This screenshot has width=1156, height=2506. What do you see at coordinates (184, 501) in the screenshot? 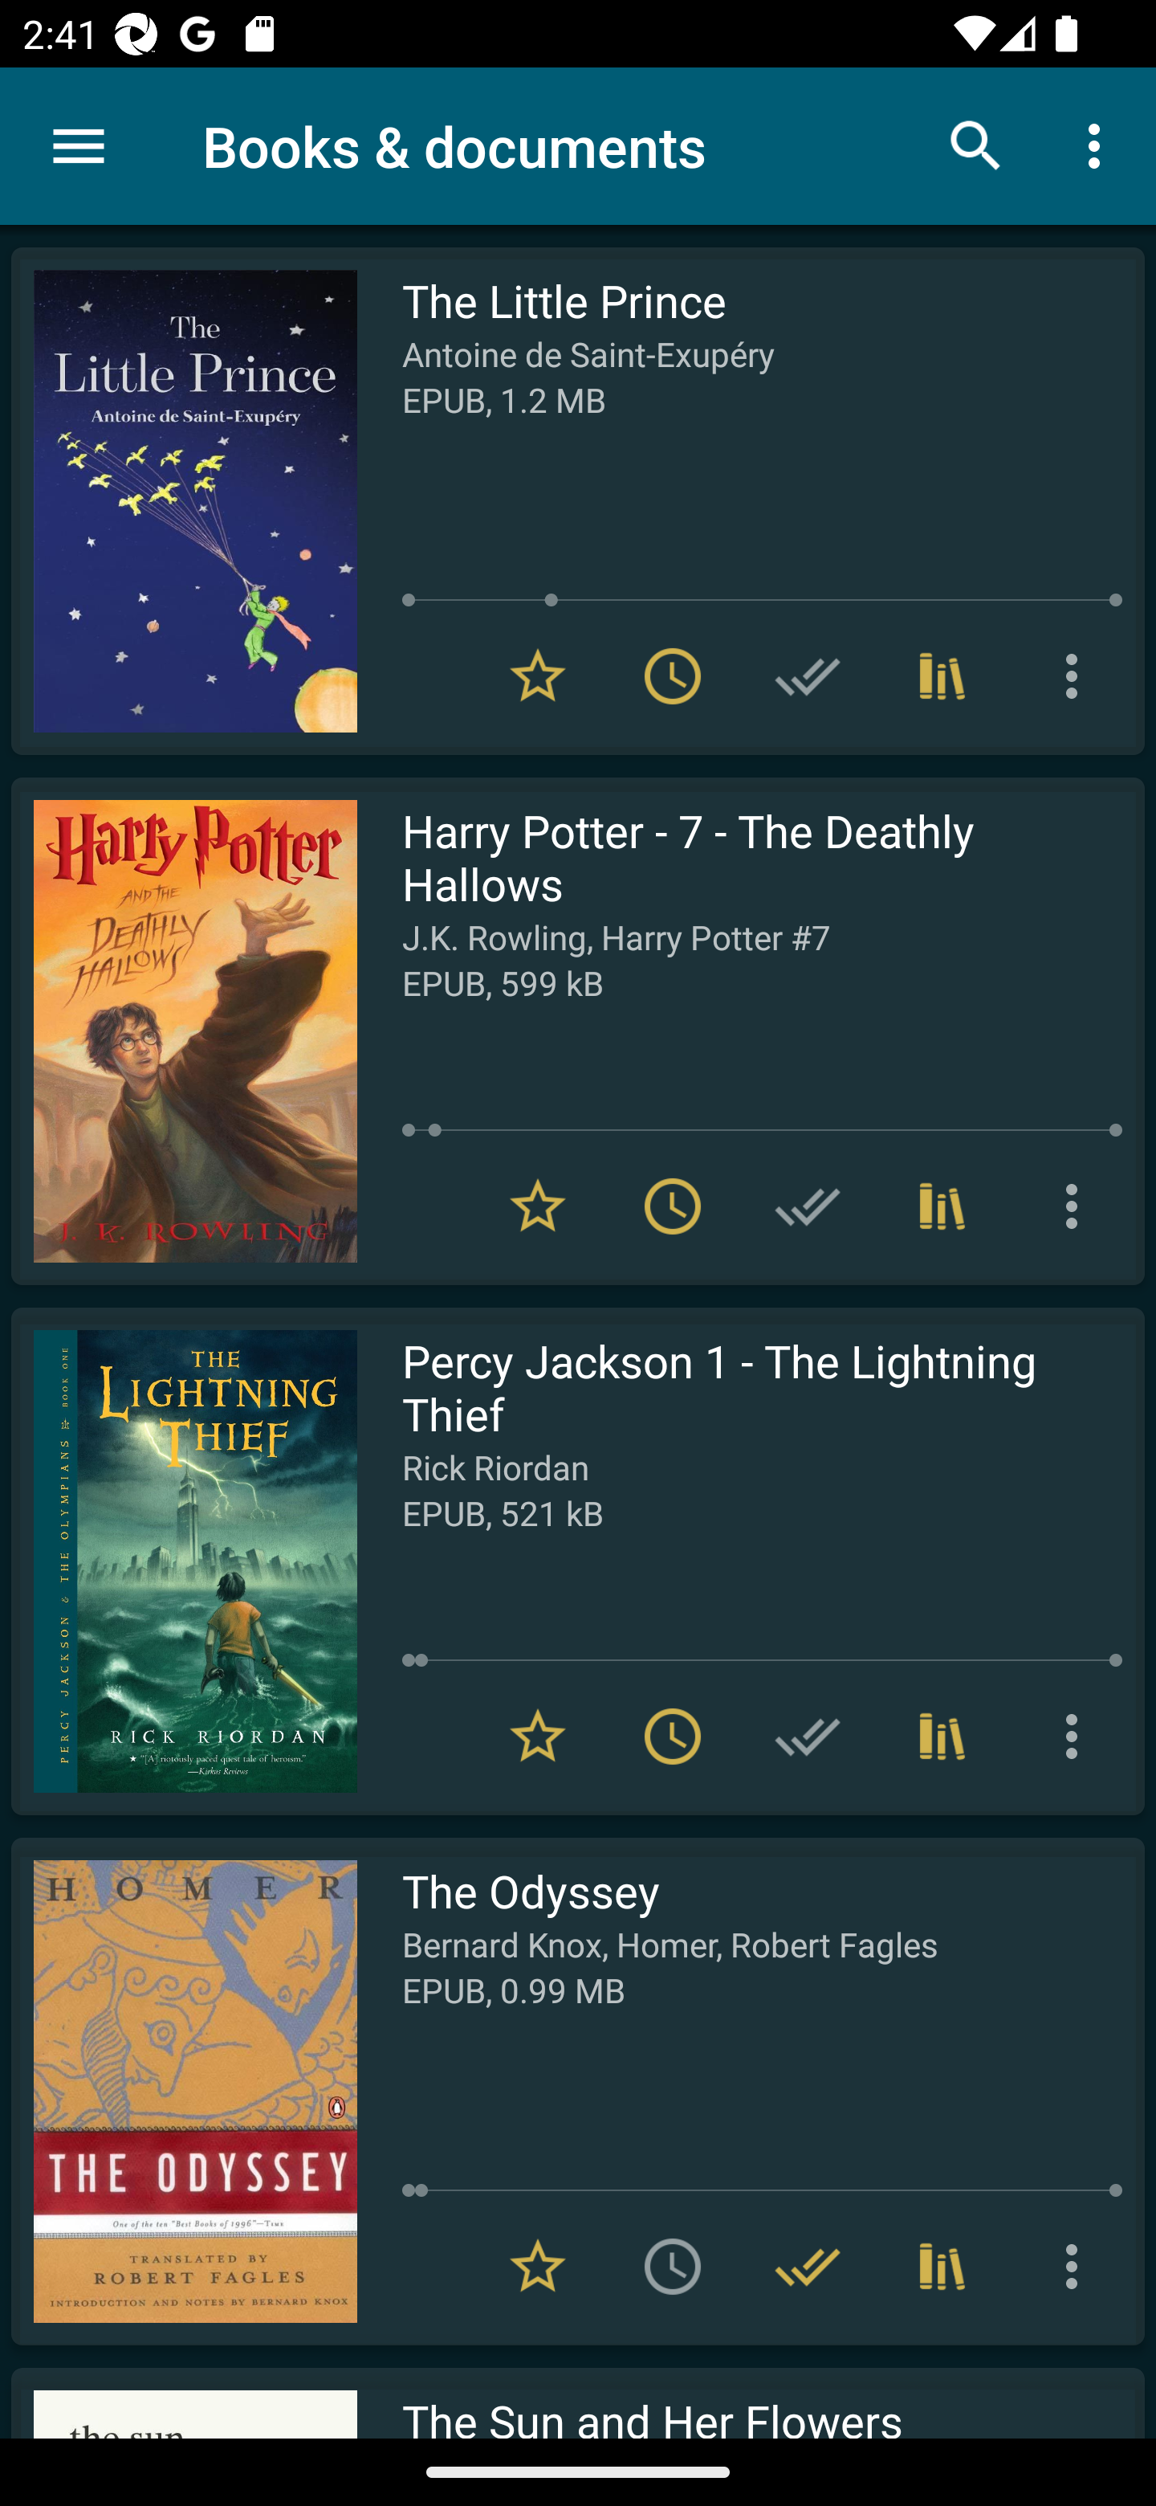
I see `Read The Little Prince` at bounding box center [184, 501].